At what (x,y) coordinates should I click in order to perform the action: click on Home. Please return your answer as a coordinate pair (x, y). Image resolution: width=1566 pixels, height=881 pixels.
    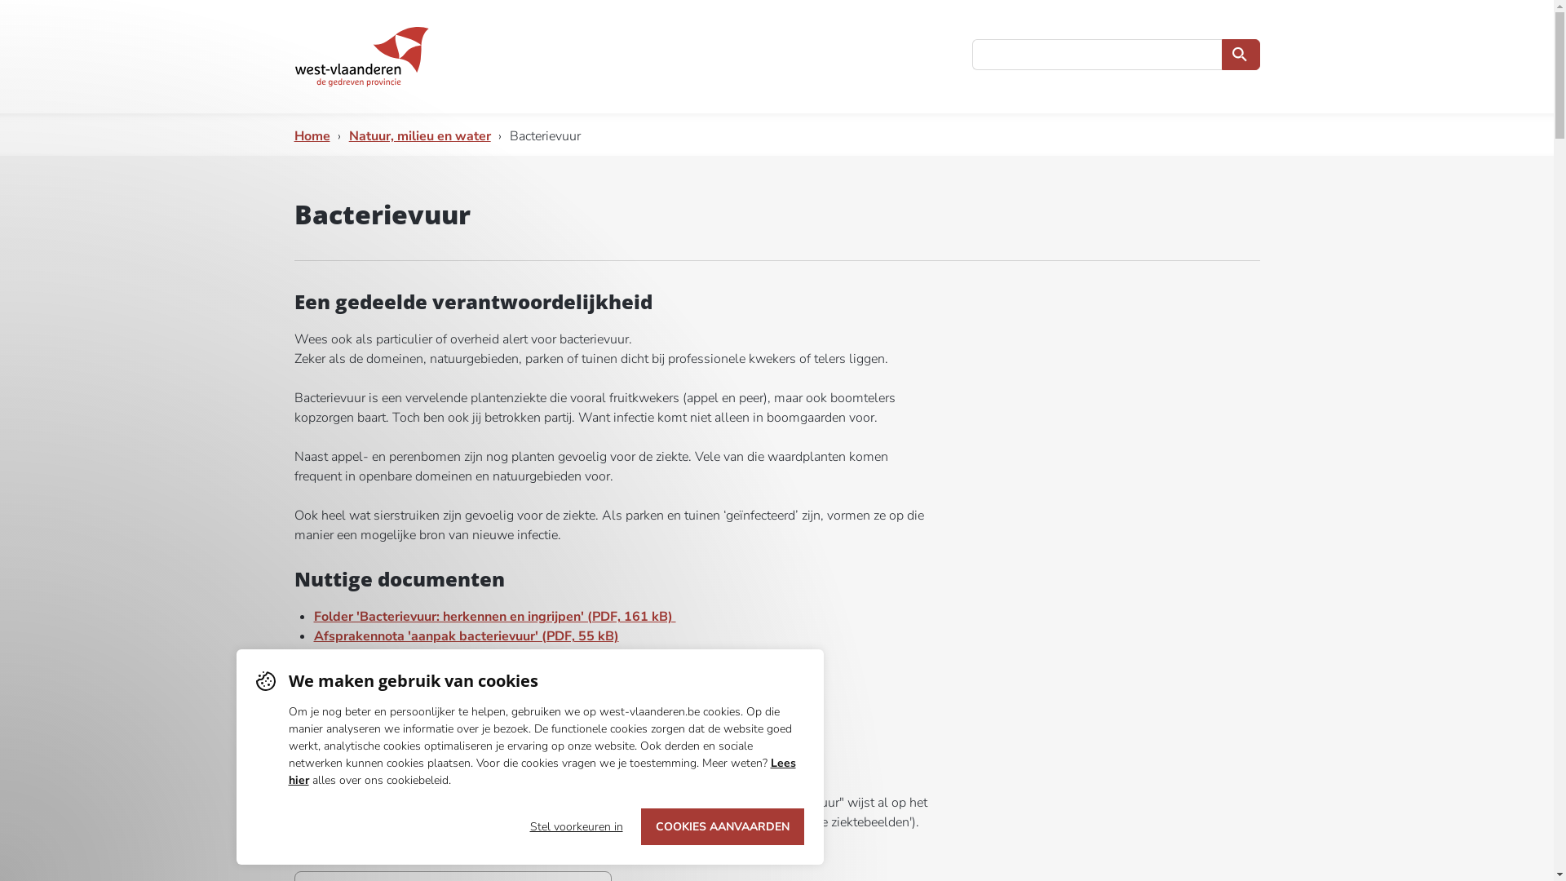
    Looking at the image, I should click on (312, 135).